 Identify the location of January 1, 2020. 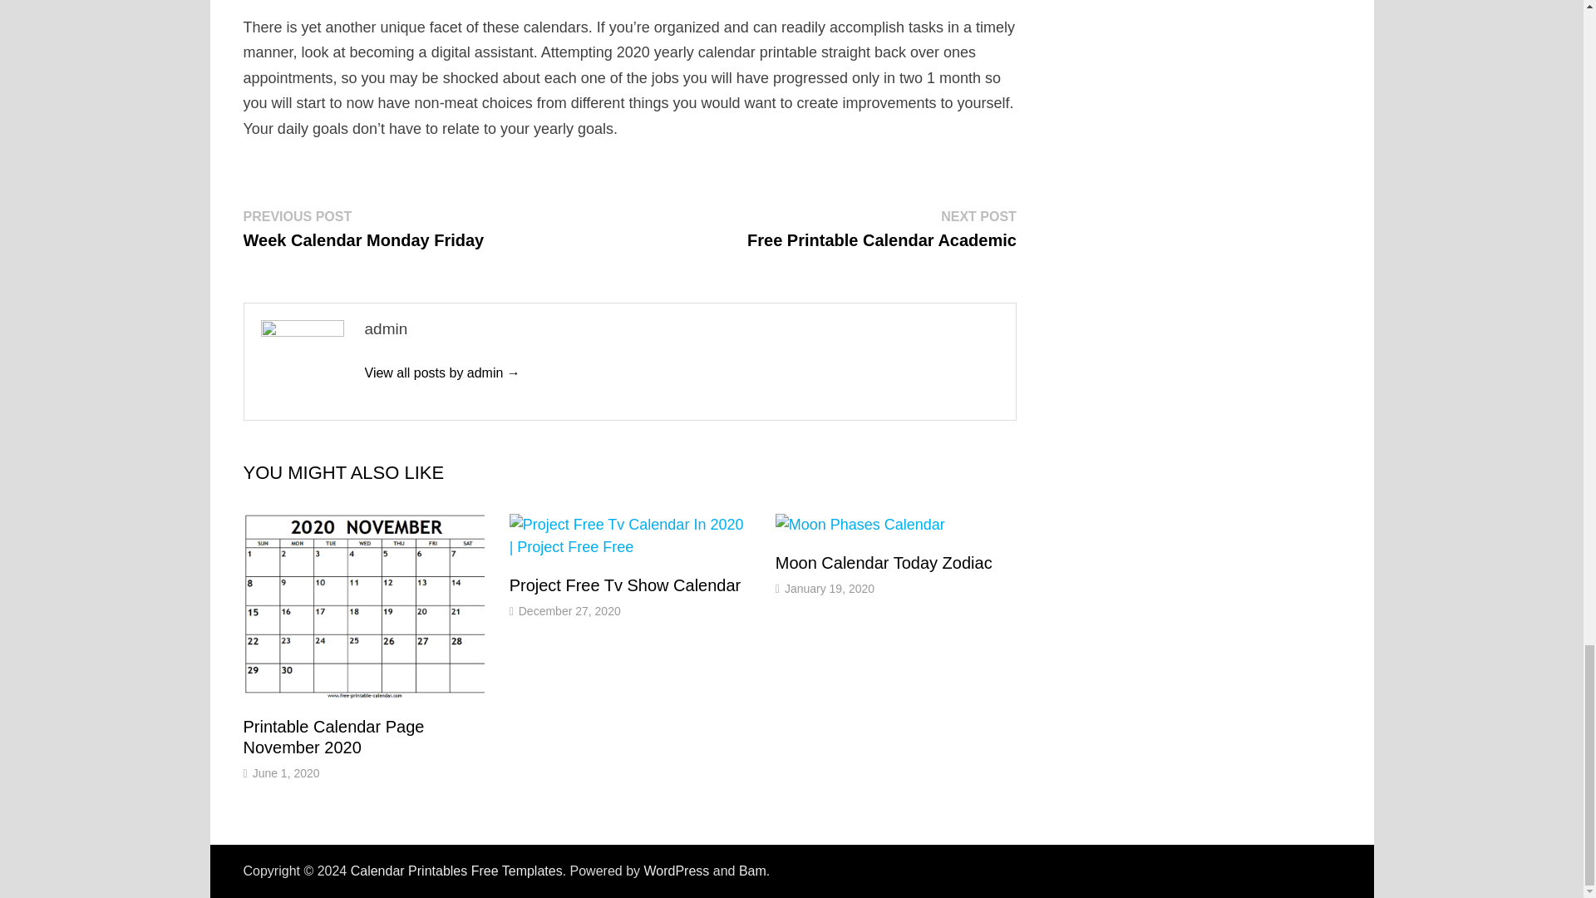
(441, 549).